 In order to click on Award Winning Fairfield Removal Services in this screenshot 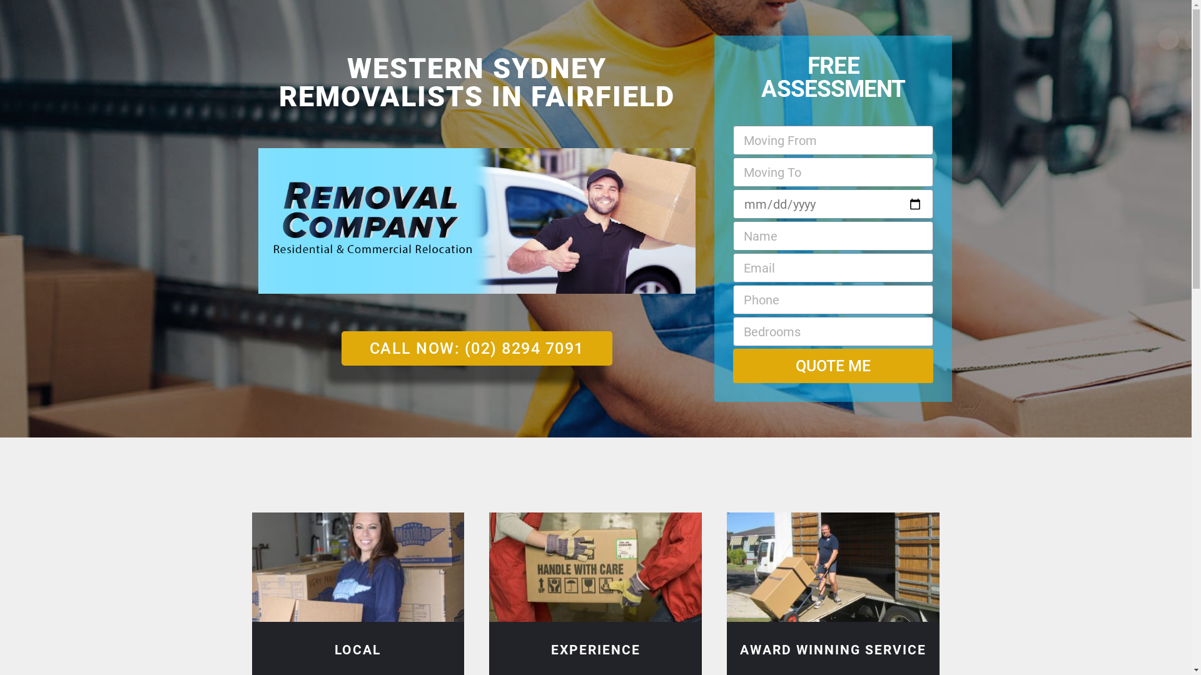, I will do `click(833, 567)`.